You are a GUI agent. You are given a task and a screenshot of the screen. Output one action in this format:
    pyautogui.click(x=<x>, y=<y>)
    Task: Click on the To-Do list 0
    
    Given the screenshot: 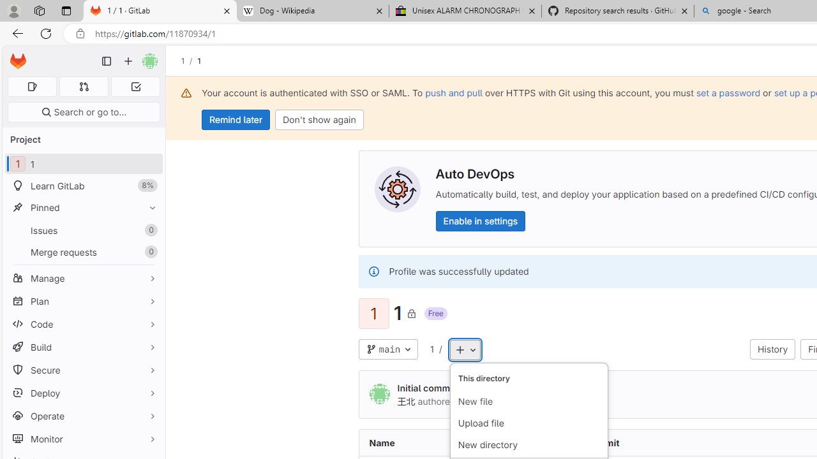 What is the action you would take?
    pyautogui.click(x=135, y=87)
    